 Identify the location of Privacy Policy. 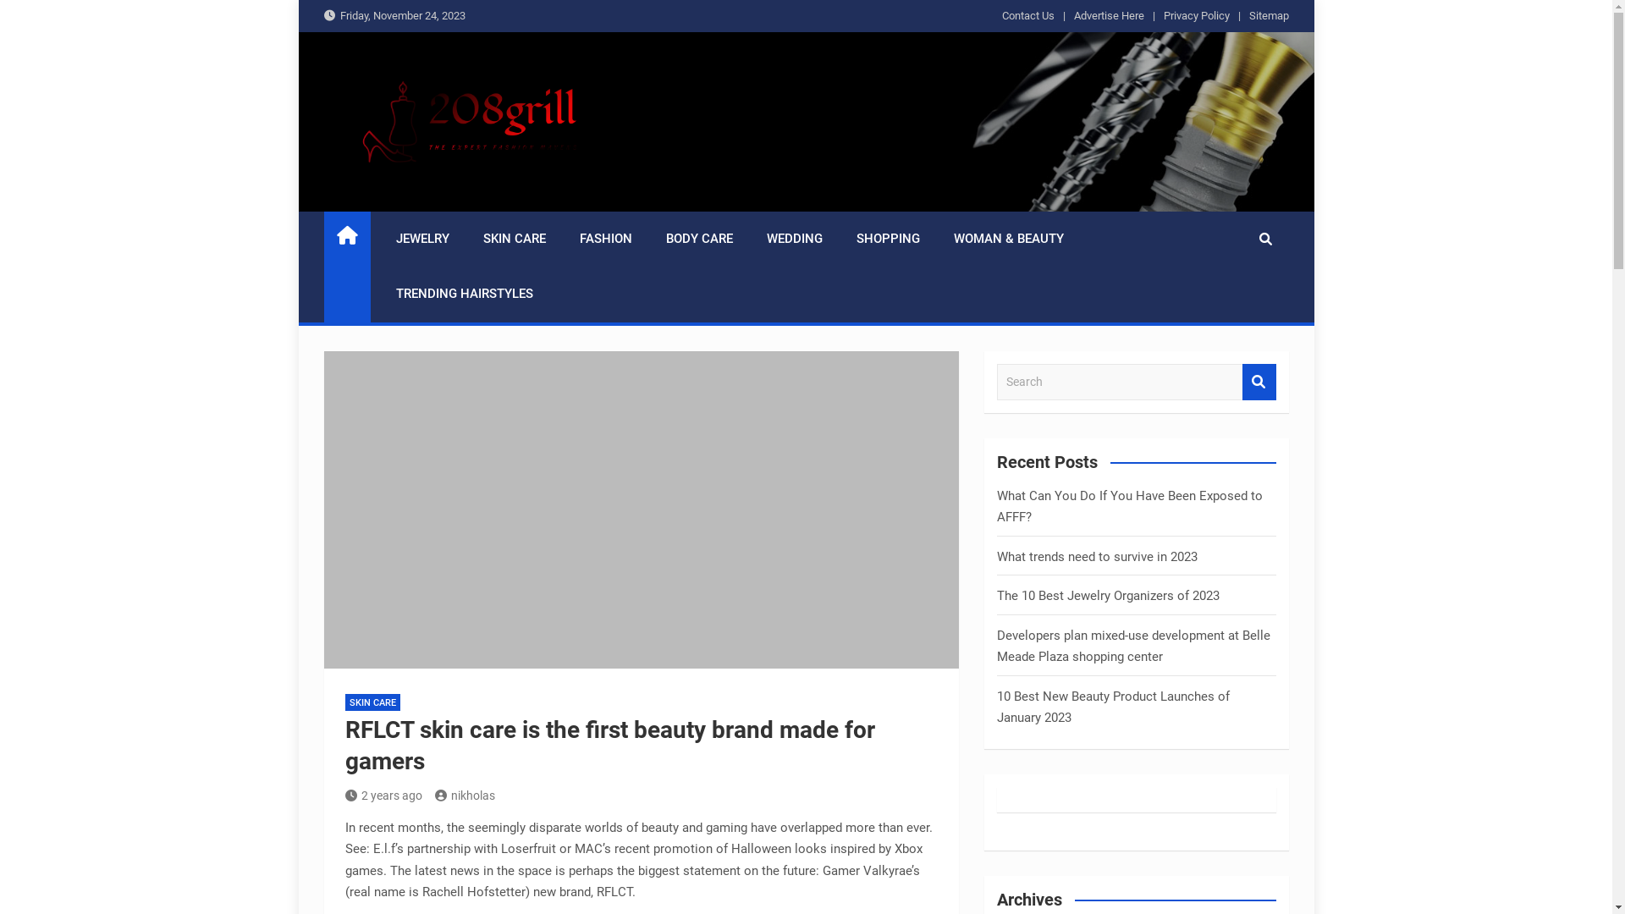
(1196, 16).